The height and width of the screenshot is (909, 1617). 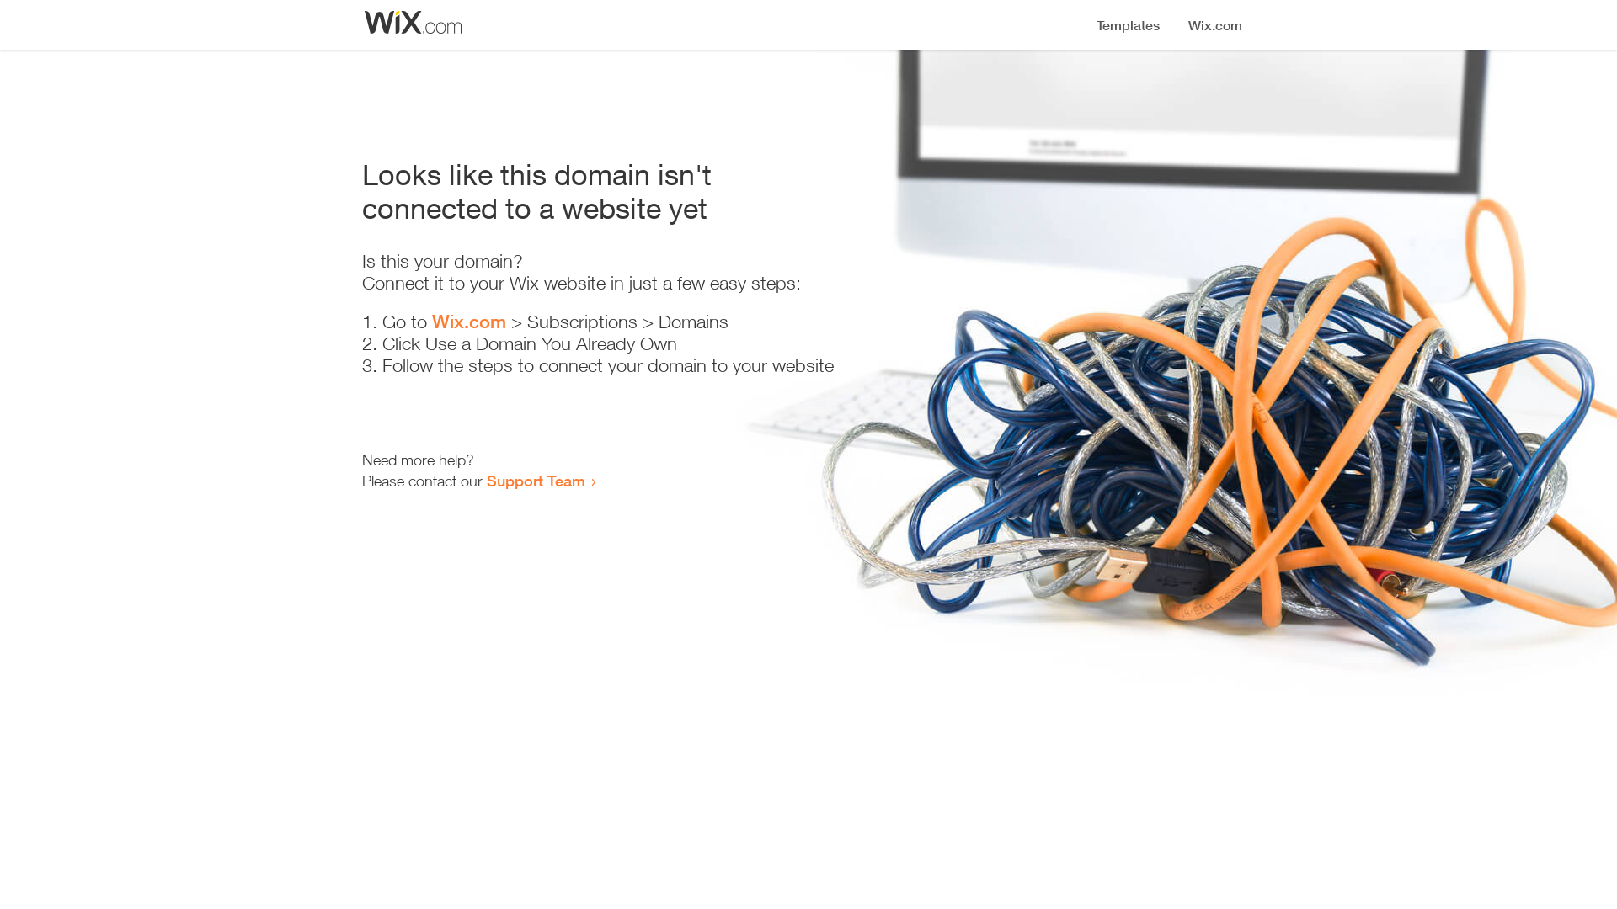 I want to click on Support Team, so click(x=536, y=481).